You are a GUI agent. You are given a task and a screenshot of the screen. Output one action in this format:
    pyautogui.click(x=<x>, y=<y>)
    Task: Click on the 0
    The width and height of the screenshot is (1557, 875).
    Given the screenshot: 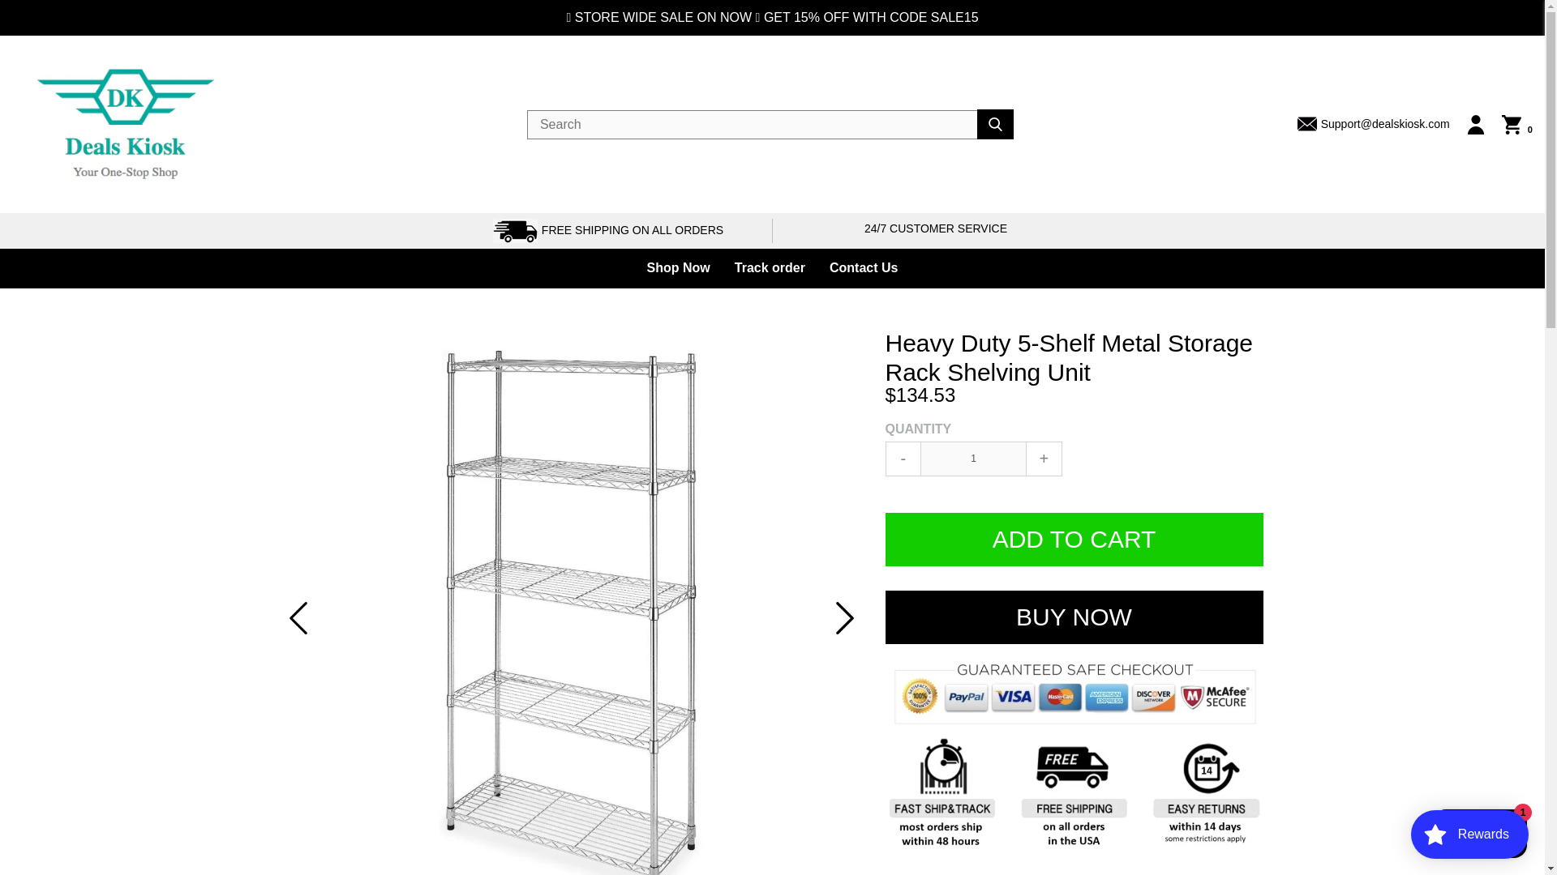 What is the action you would take?
    pyautogui.click(x=1516, y=125)
    